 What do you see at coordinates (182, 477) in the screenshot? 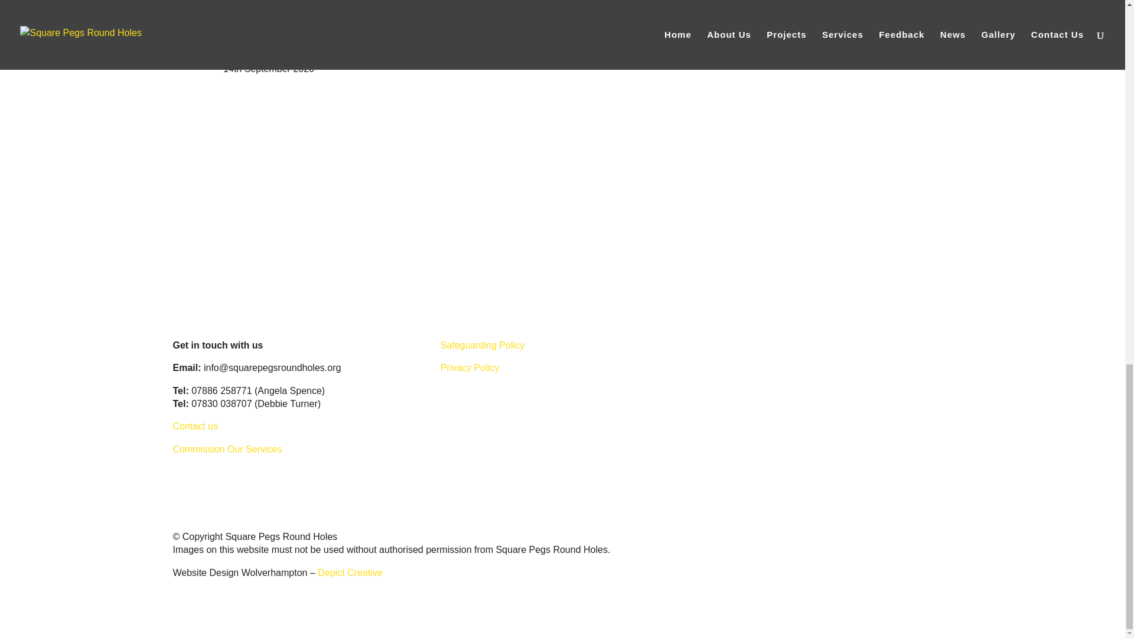
I see `Follow on Twitter` at bounding box center [182, 477].